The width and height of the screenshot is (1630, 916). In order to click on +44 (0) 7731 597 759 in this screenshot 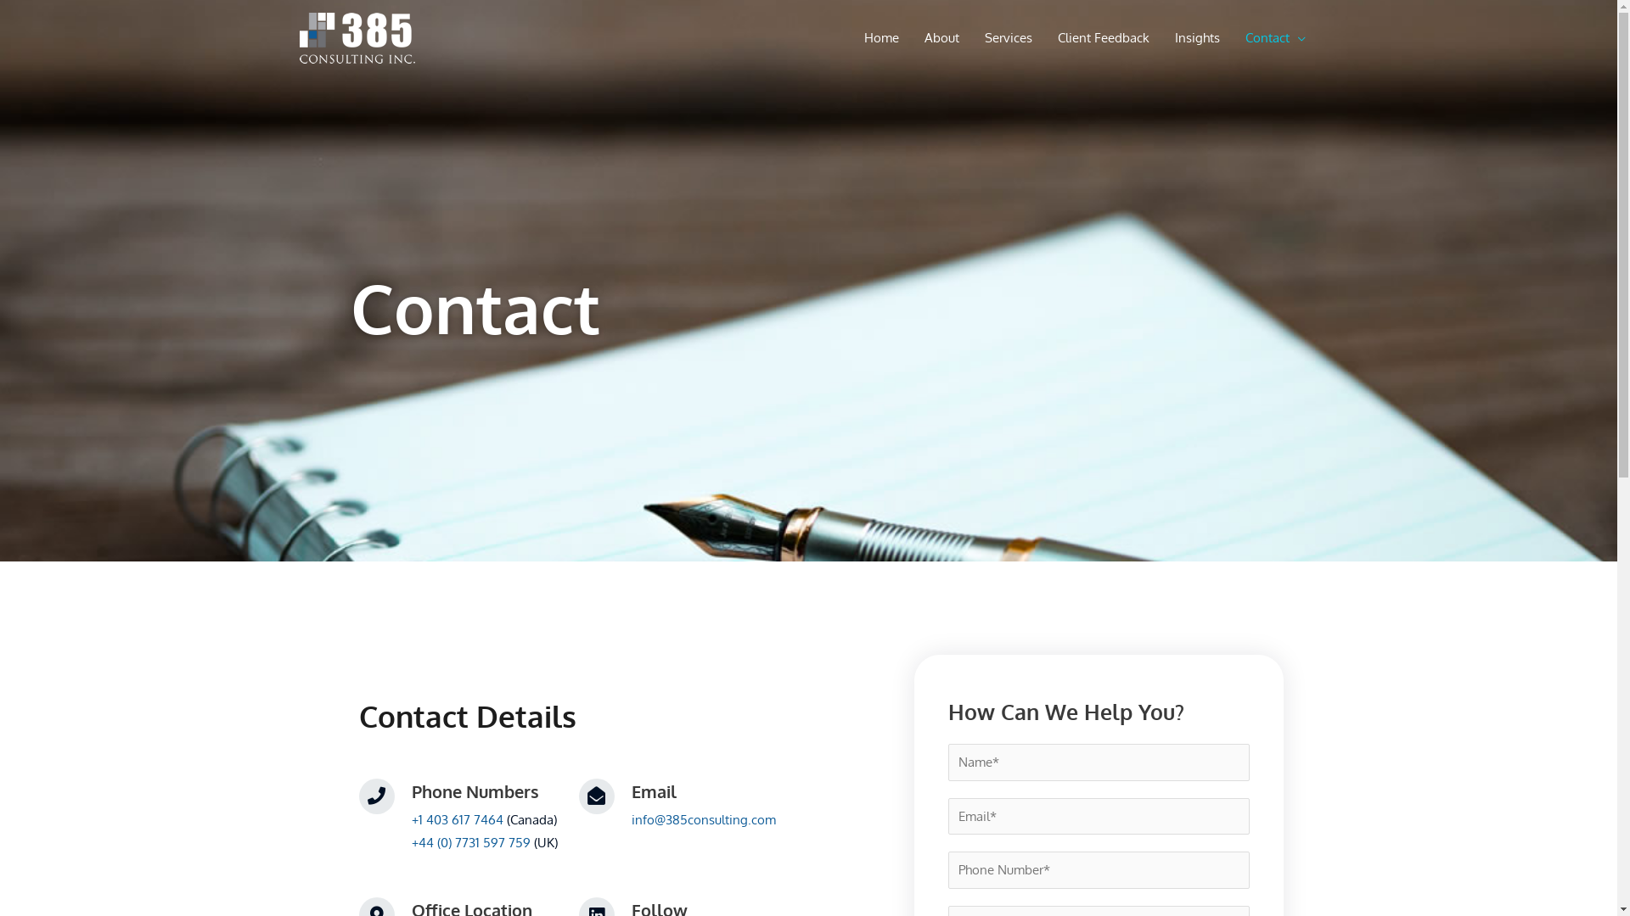, I will do `click(470, 843)`.